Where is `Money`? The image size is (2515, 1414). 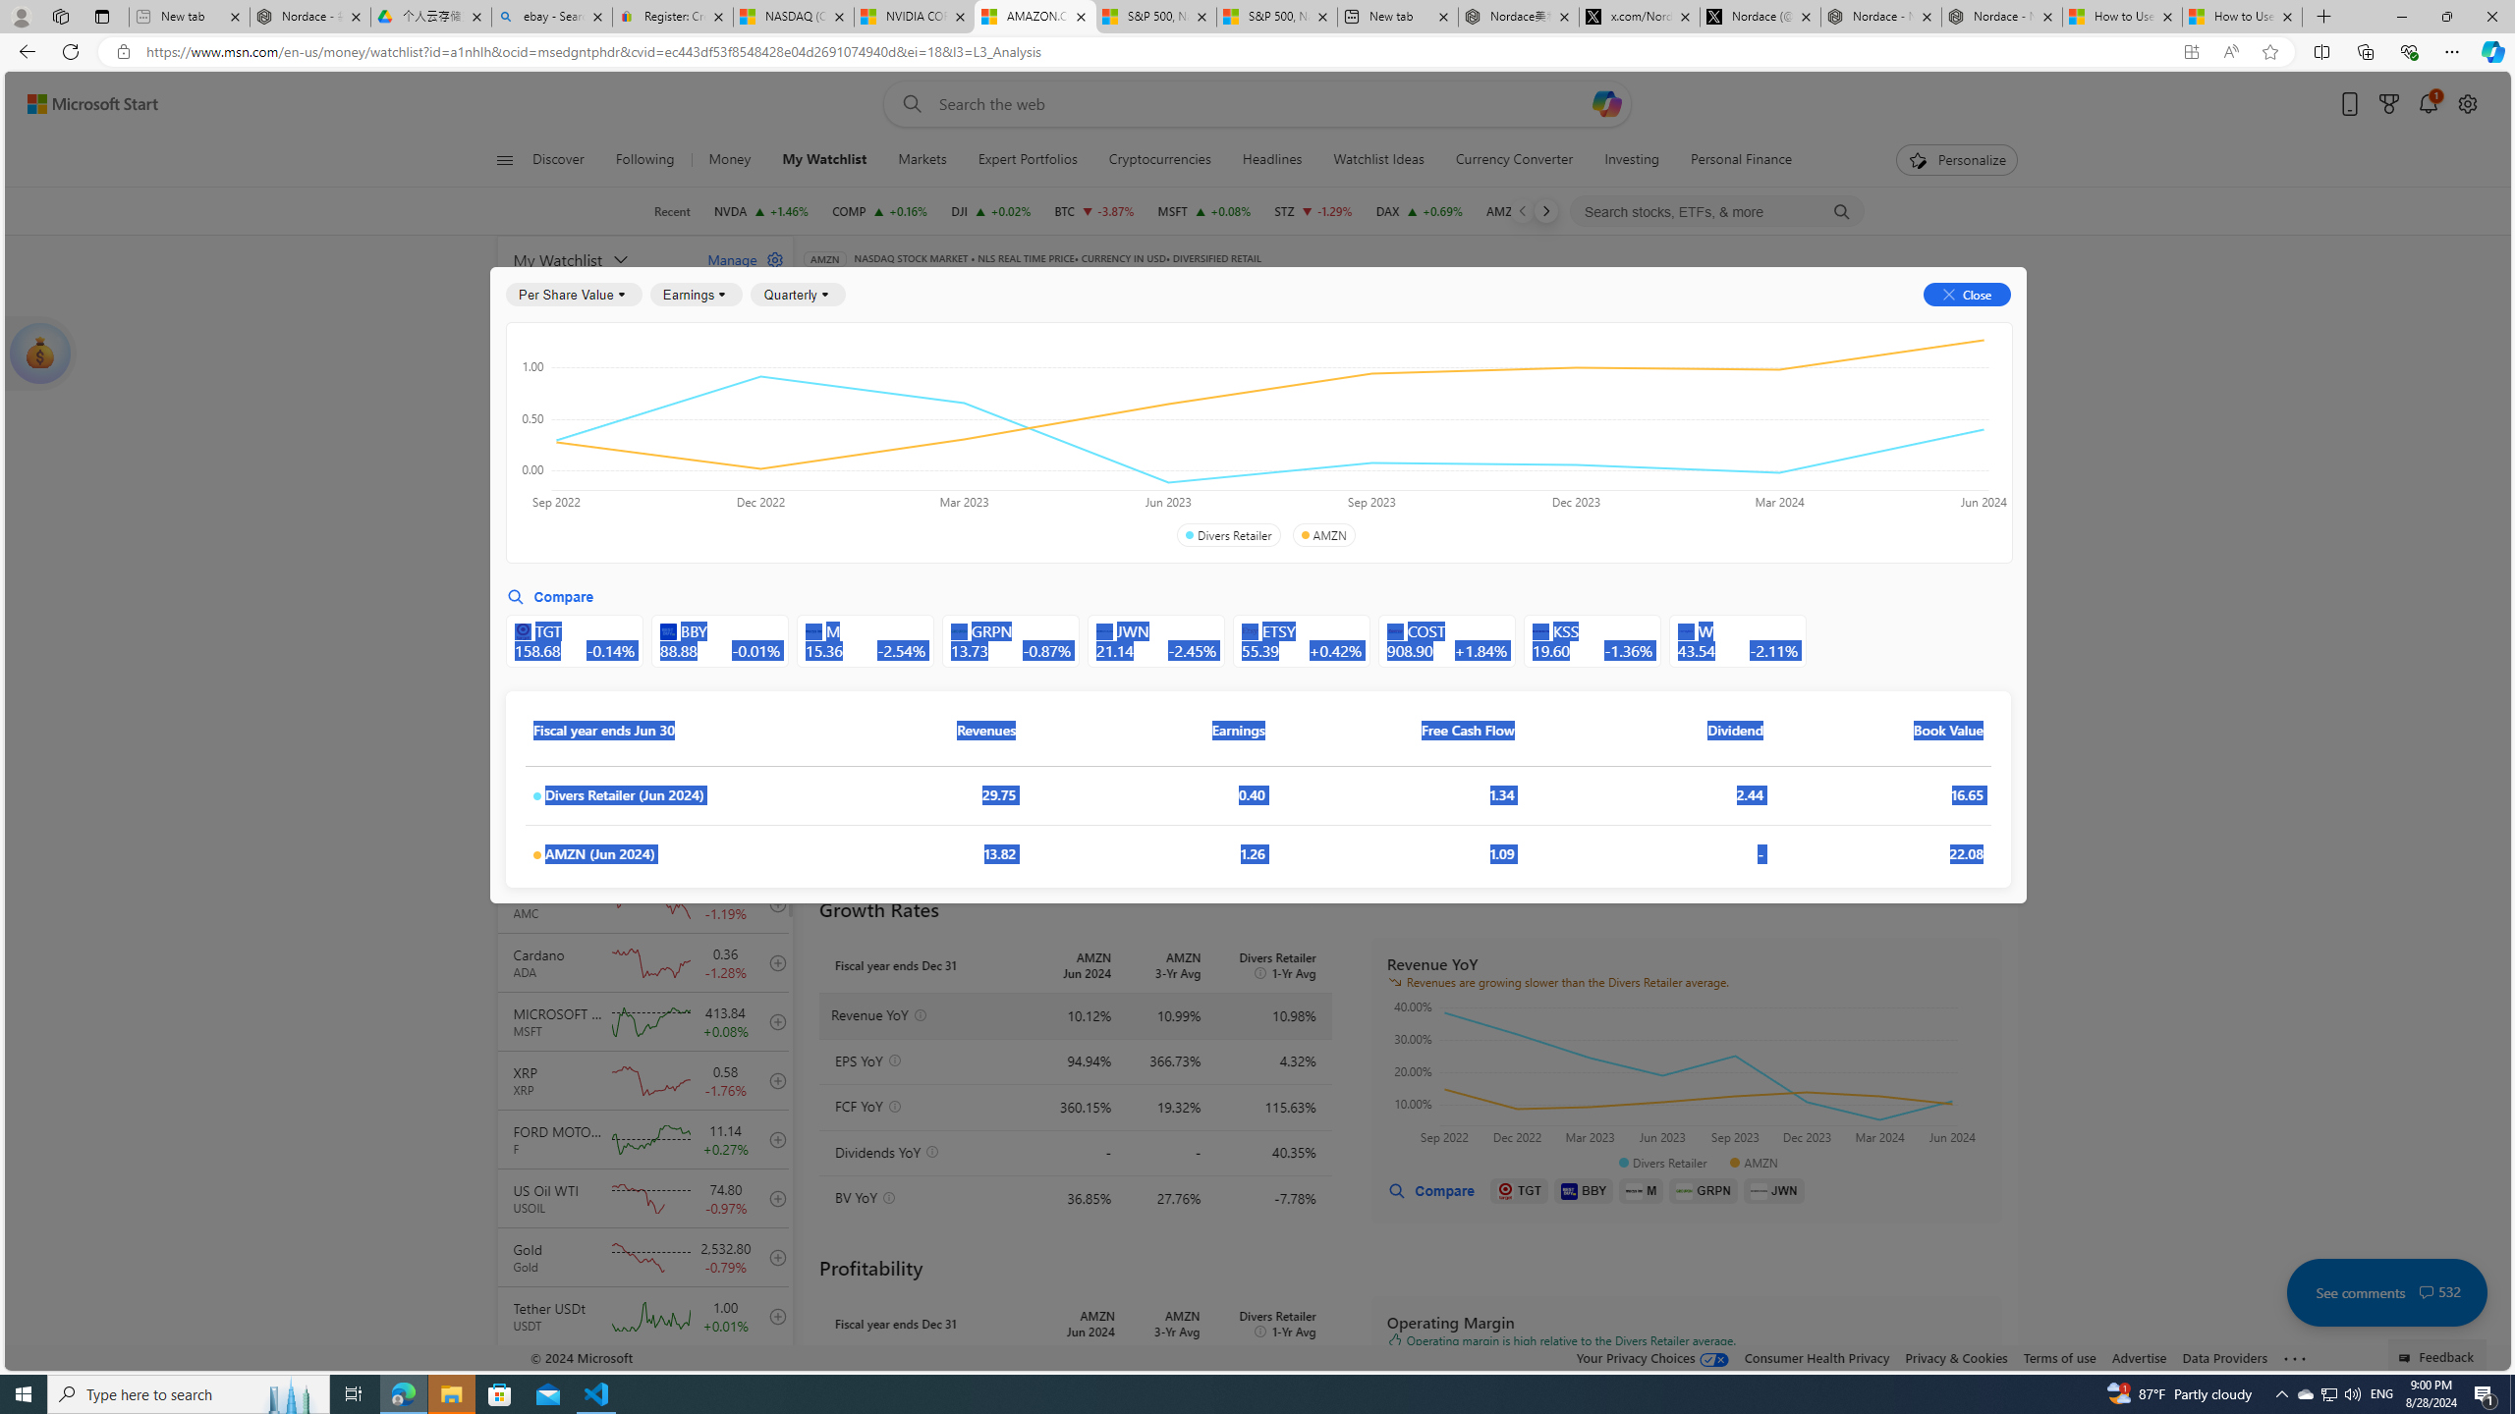
Money is located at coordinates (730, 160).